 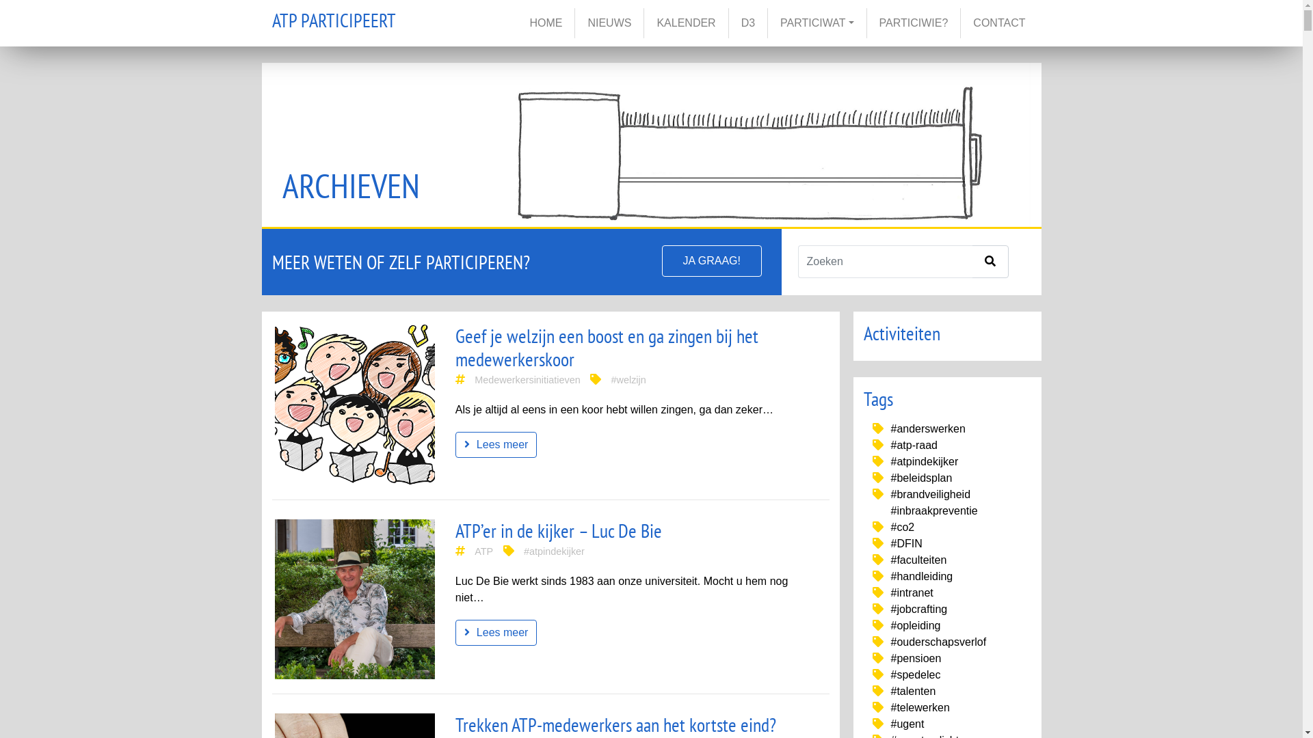 What do you see at coordinates (527, 380) in the screenshot?
I see `Medewerkersinitiatieven` at bounding box center [527, 380].